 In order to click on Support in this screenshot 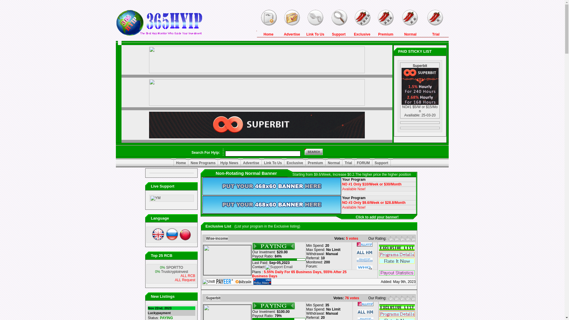, I will do `click(339, 34)`.